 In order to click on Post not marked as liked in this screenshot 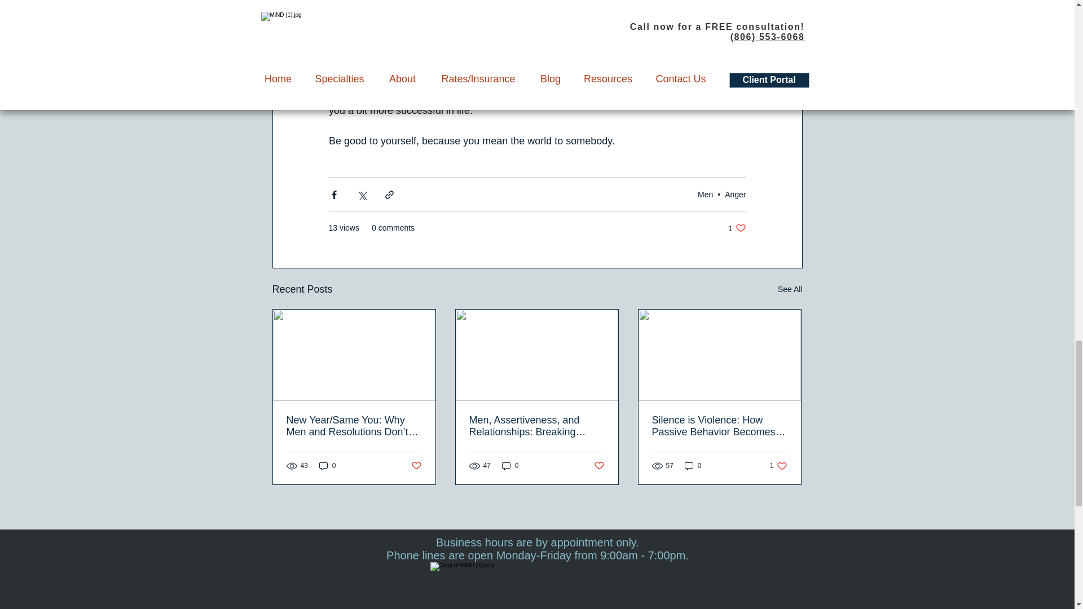, I will do `click(415, 466)`.